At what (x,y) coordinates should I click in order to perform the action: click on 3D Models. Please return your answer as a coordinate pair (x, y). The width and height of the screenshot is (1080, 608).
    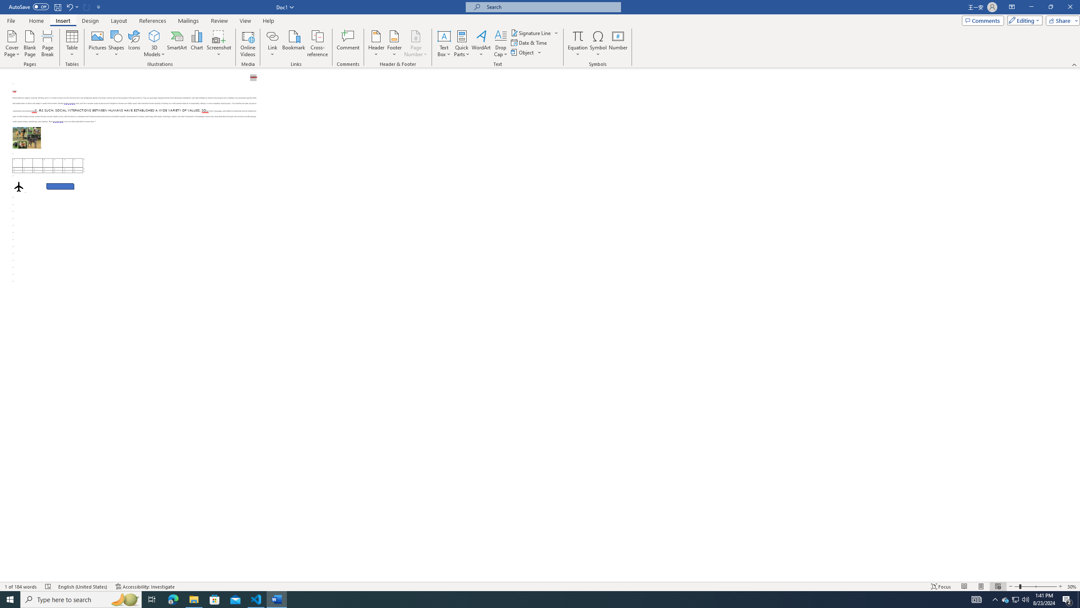
    Looking at the image, I should click on (154, 36).